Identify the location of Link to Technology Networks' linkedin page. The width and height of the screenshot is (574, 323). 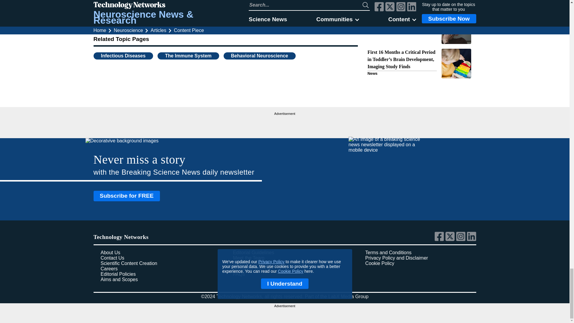
(472, 240).